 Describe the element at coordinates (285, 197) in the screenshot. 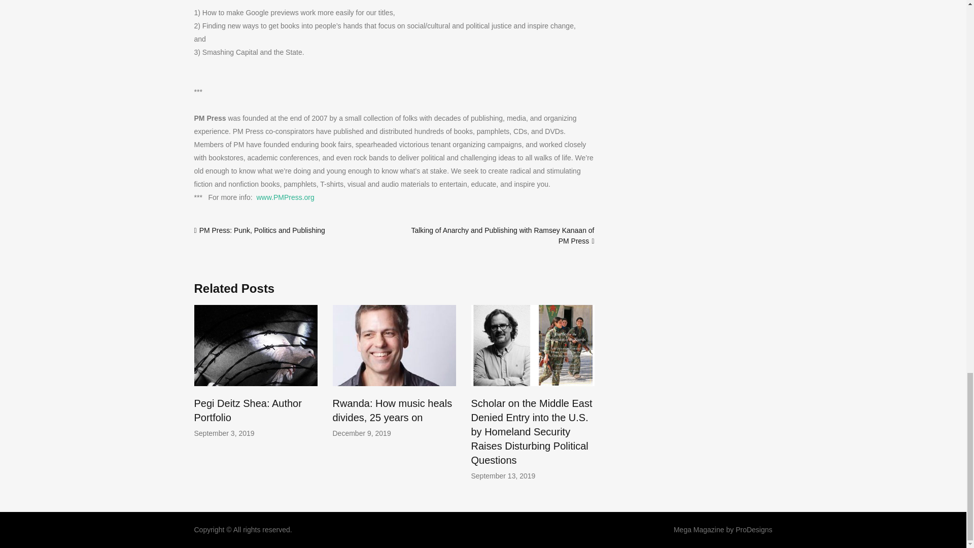

I see `www.PMPress.org` at that location.